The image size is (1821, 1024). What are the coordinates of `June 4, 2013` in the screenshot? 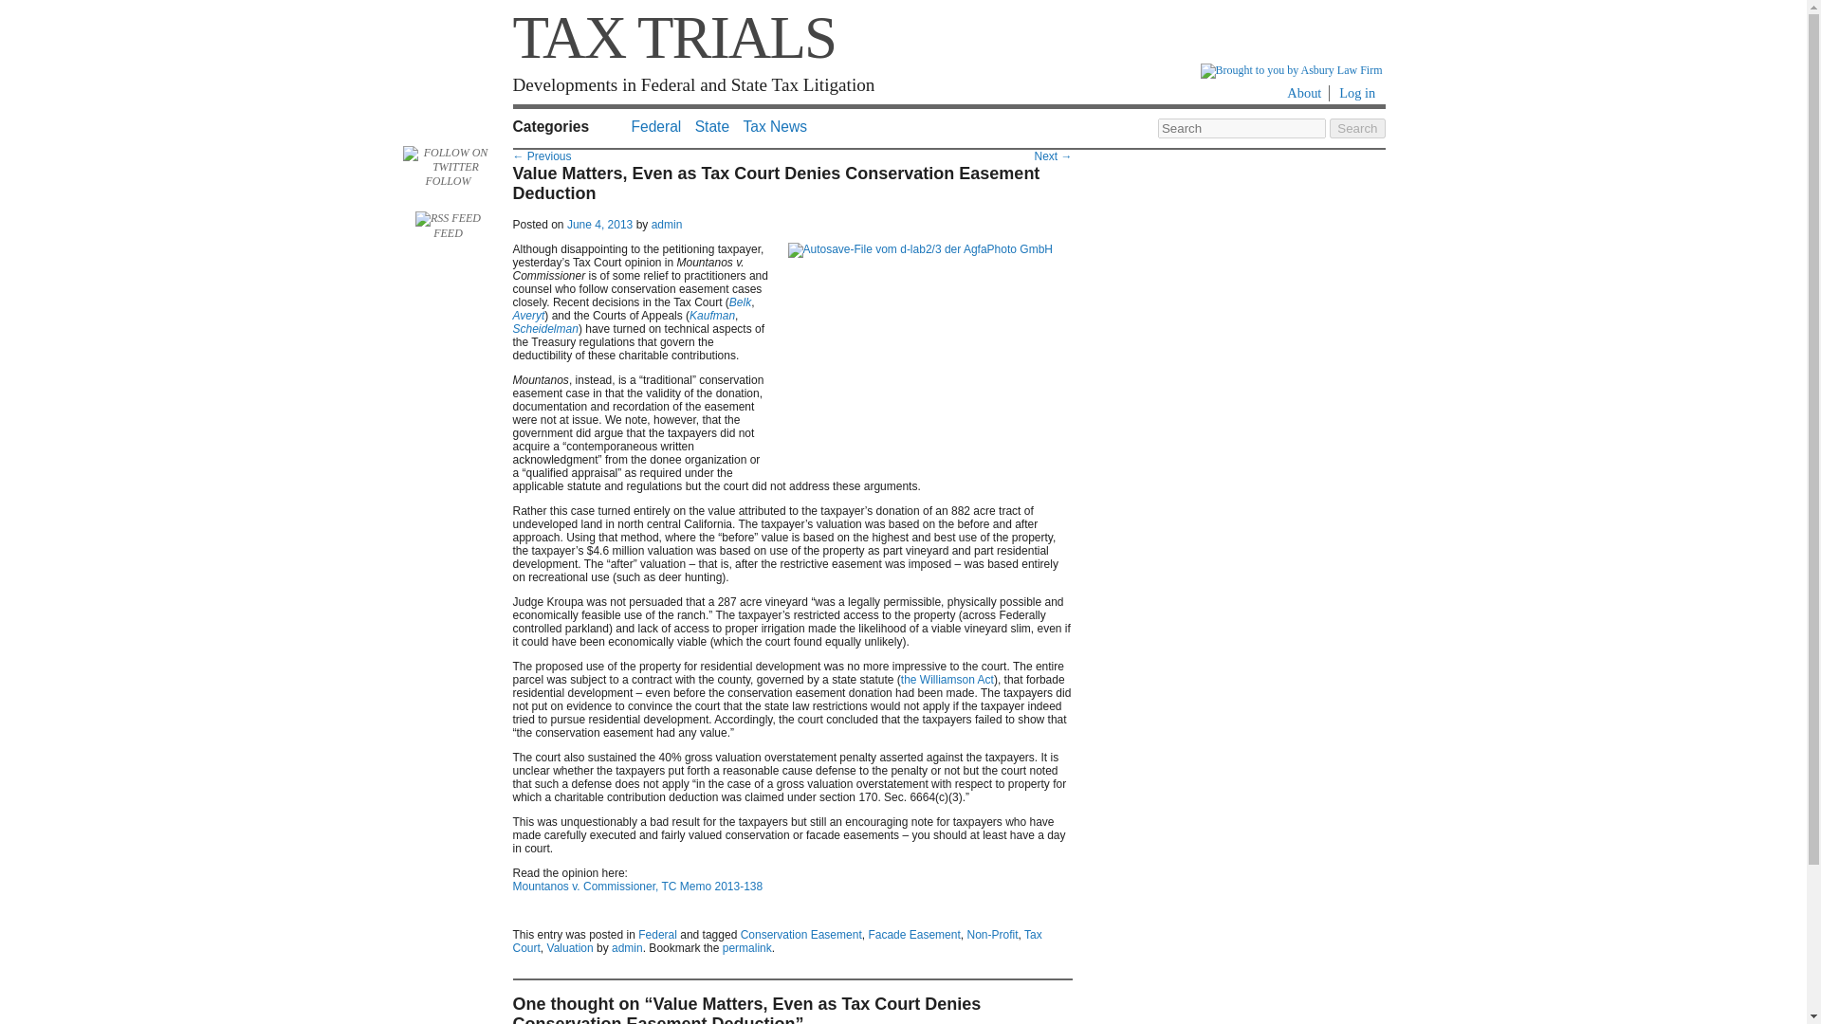 It's located at (599, 225).